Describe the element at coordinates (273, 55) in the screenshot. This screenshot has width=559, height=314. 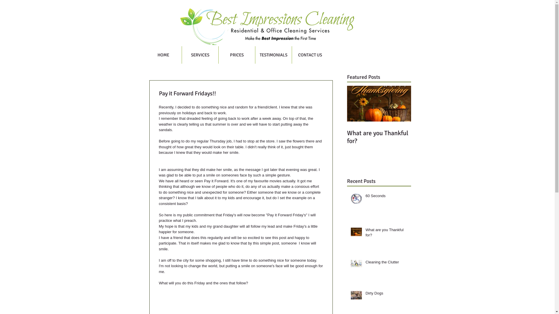
I see `TESTIMONIALS` at that location.